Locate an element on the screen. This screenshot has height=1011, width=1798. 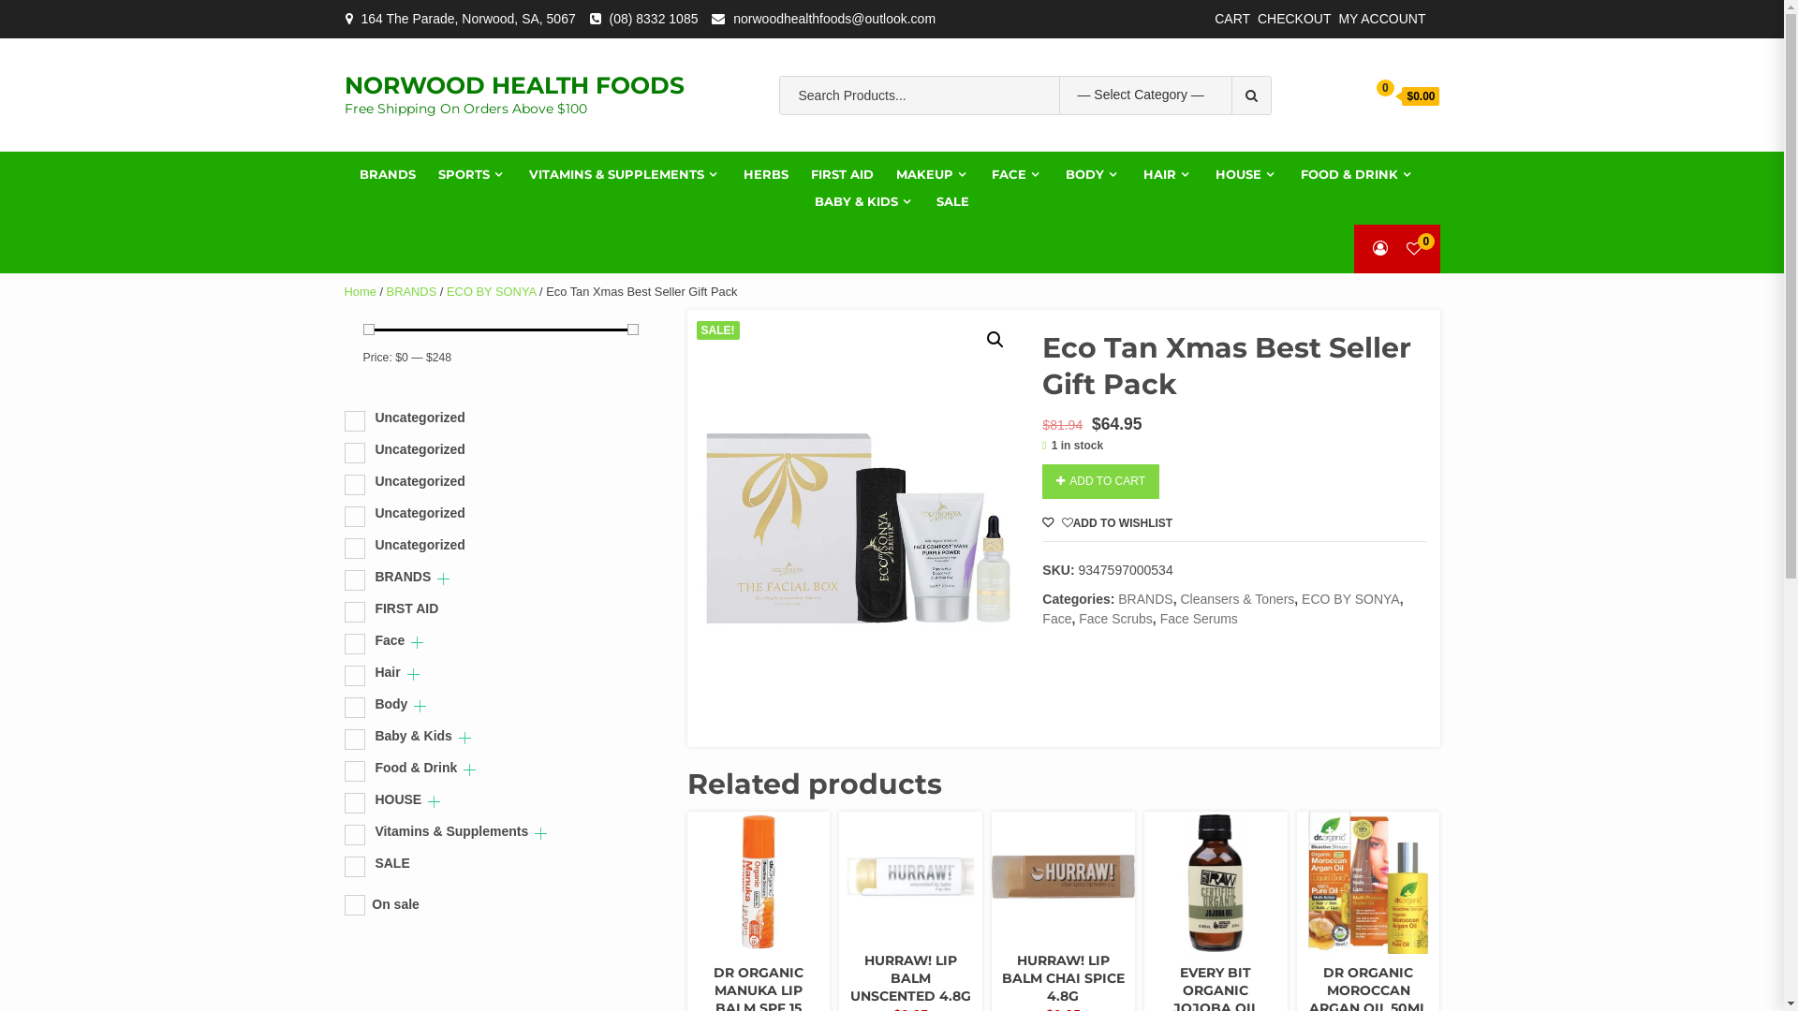
CHECKOUT is located at coordinates (1294, 19).